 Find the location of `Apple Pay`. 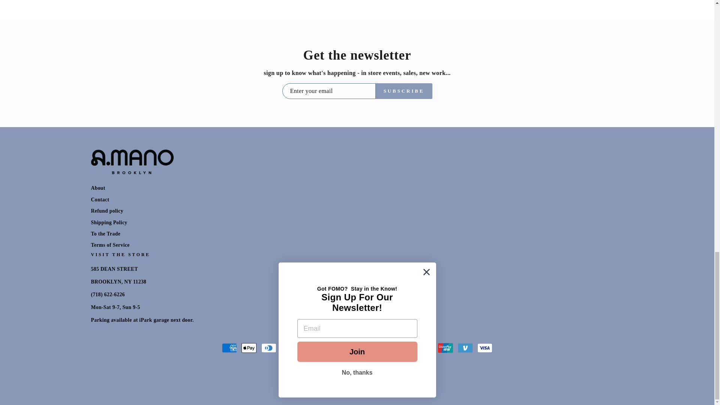

Apple Pay is located at coordinates (249, 348).